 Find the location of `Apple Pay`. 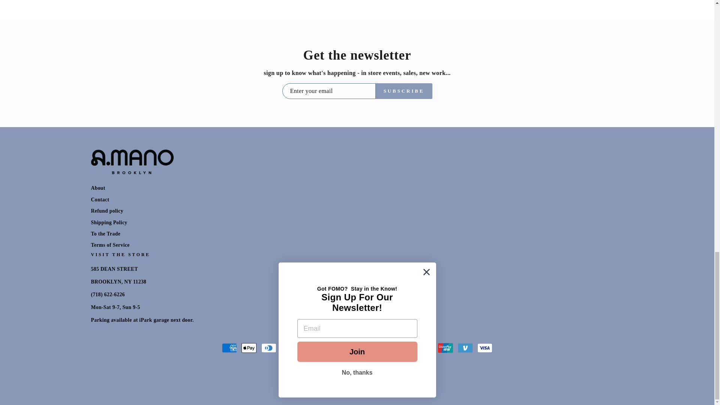

Apple Pay is located at coordinates (249, 348).